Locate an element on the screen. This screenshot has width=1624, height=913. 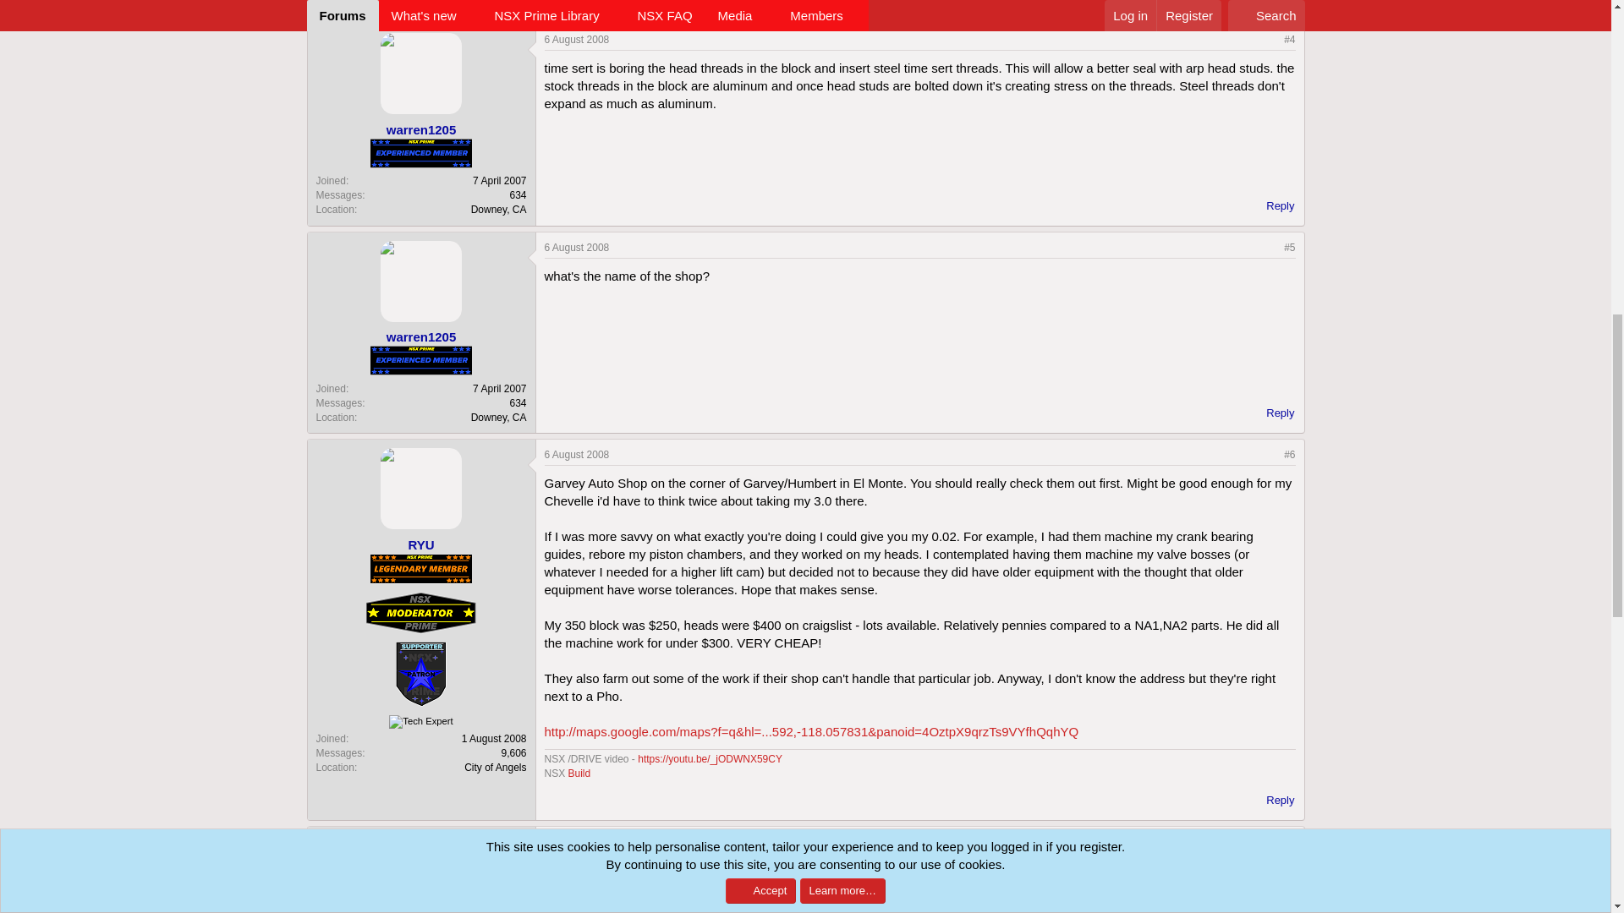
6 August 2008 at 9:40 PM is located at coordinates (577, 248).